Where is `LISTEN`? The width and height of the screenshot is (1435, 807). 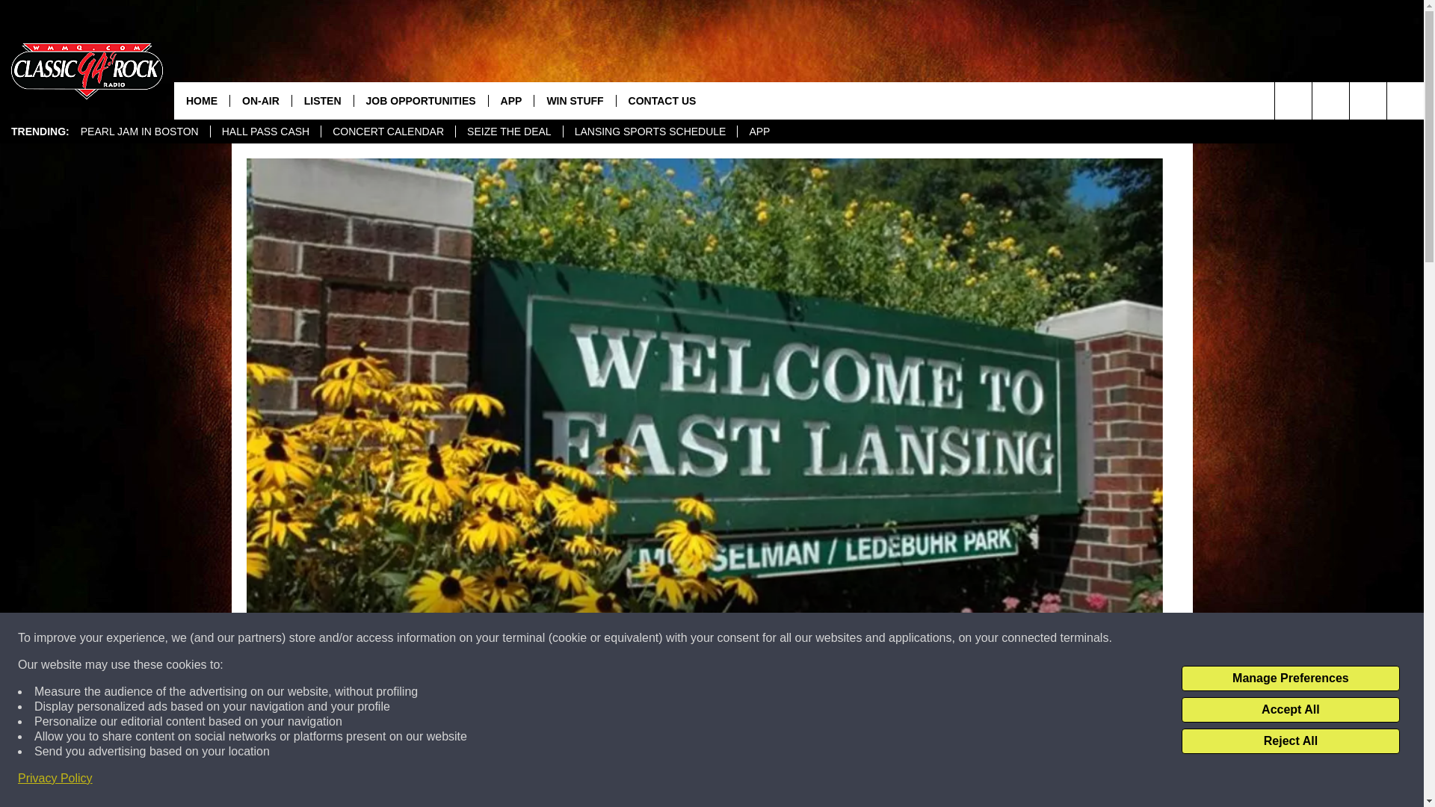
LISTEN is located at coordinates (321, 100).